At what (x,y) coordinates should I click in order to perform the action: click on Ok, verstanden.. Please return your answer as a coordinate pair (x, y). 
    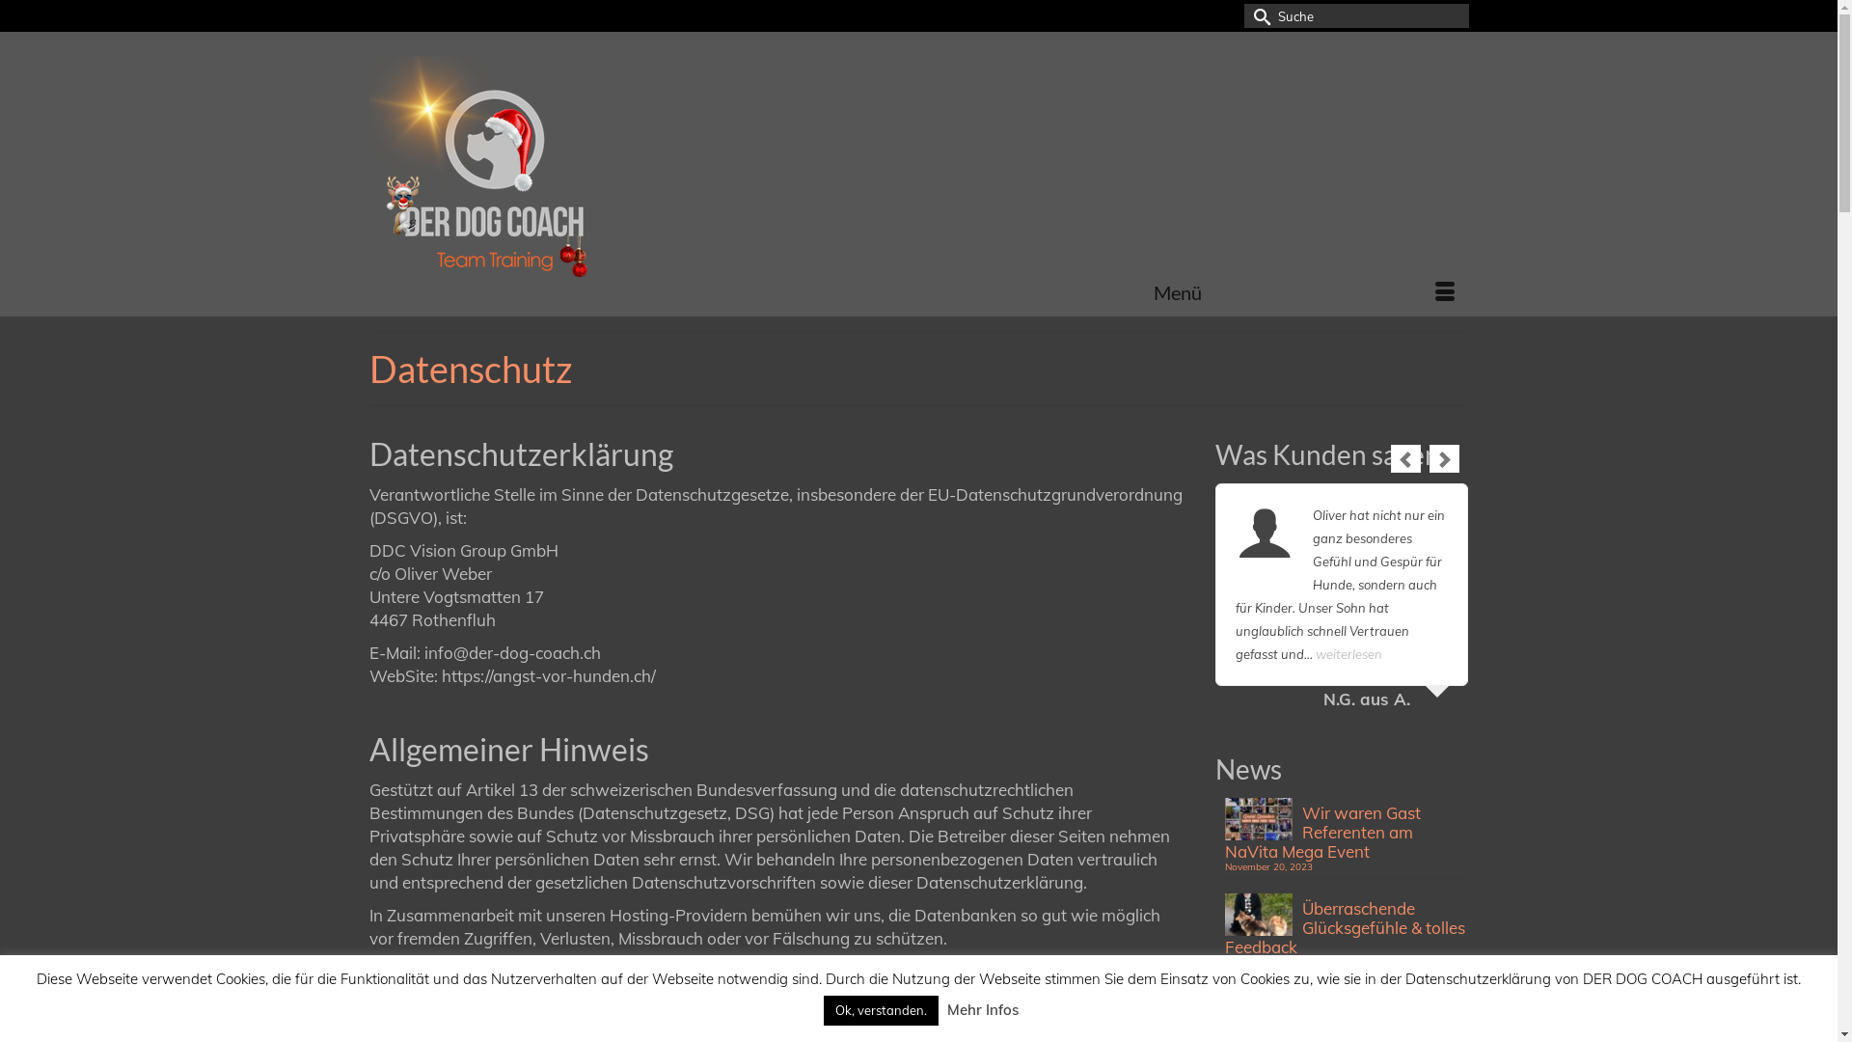
    Looking at the image, I should click on (881, 1011).